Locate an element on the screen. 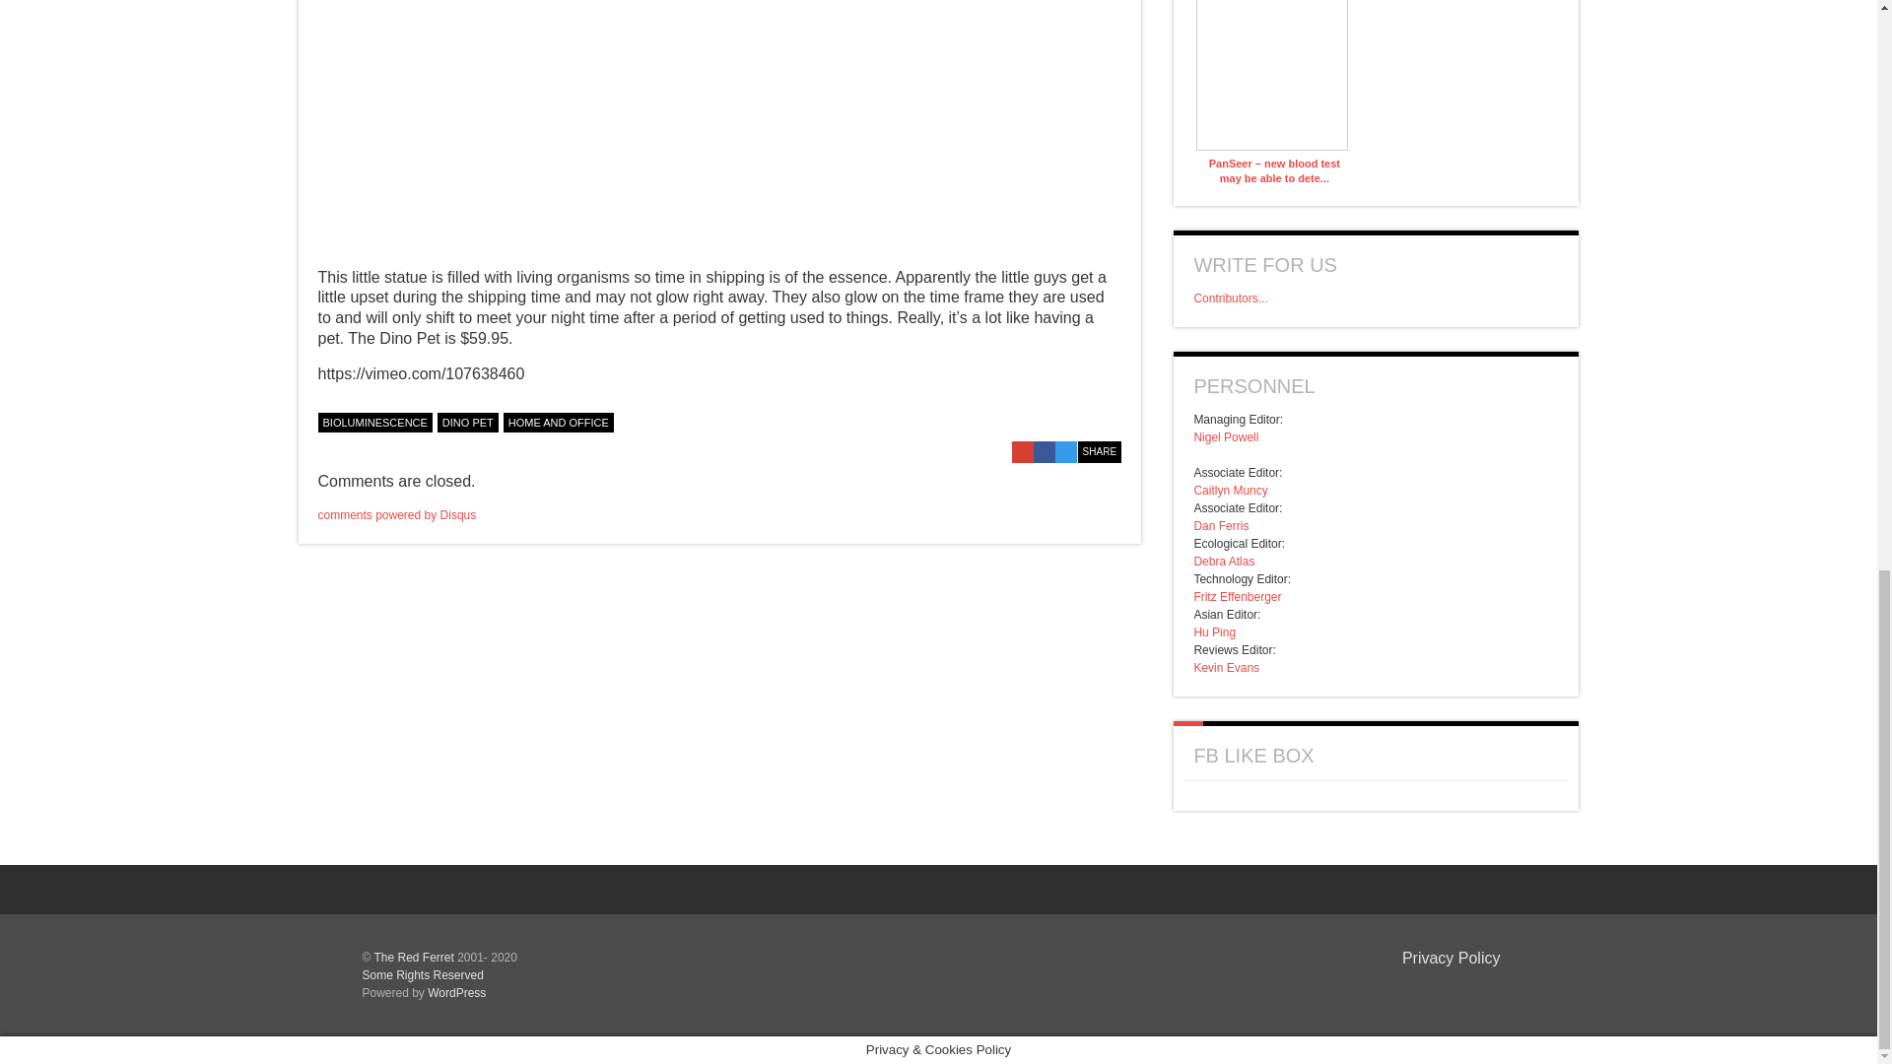 The width and height of the screenshot is (1892, 1064). Built by Bairwell is located at coordinates (1468, 989).